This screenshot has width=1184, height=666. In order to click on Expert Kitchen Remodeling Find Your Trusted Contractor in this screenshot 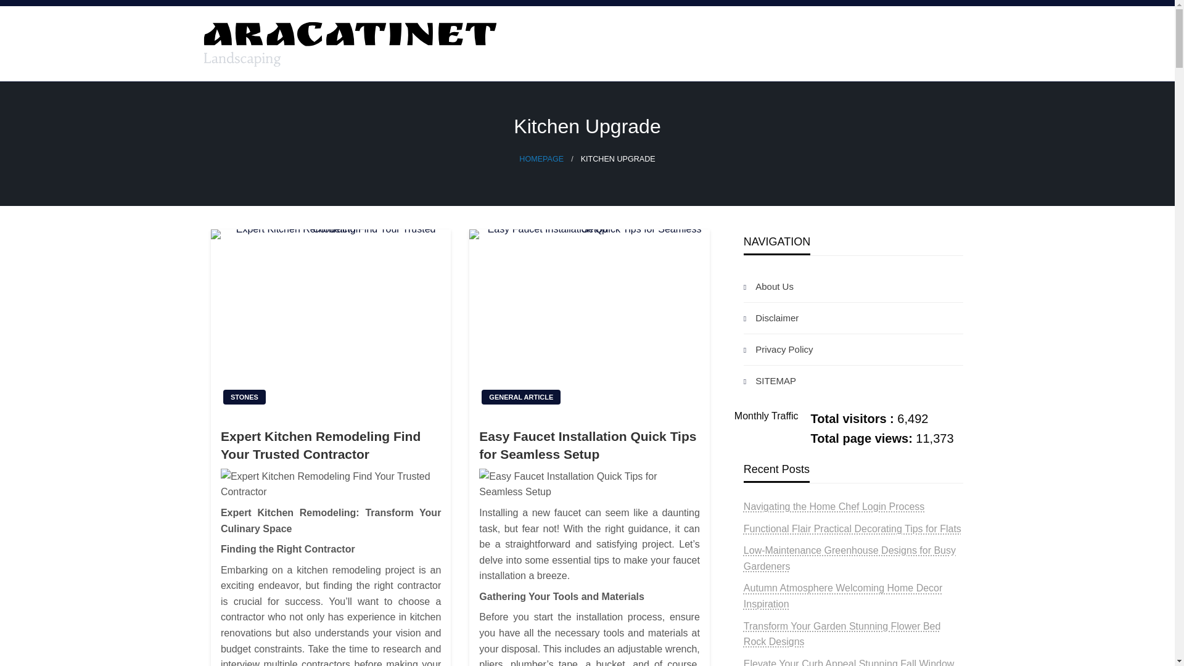, I will do `click(331, 321)`.